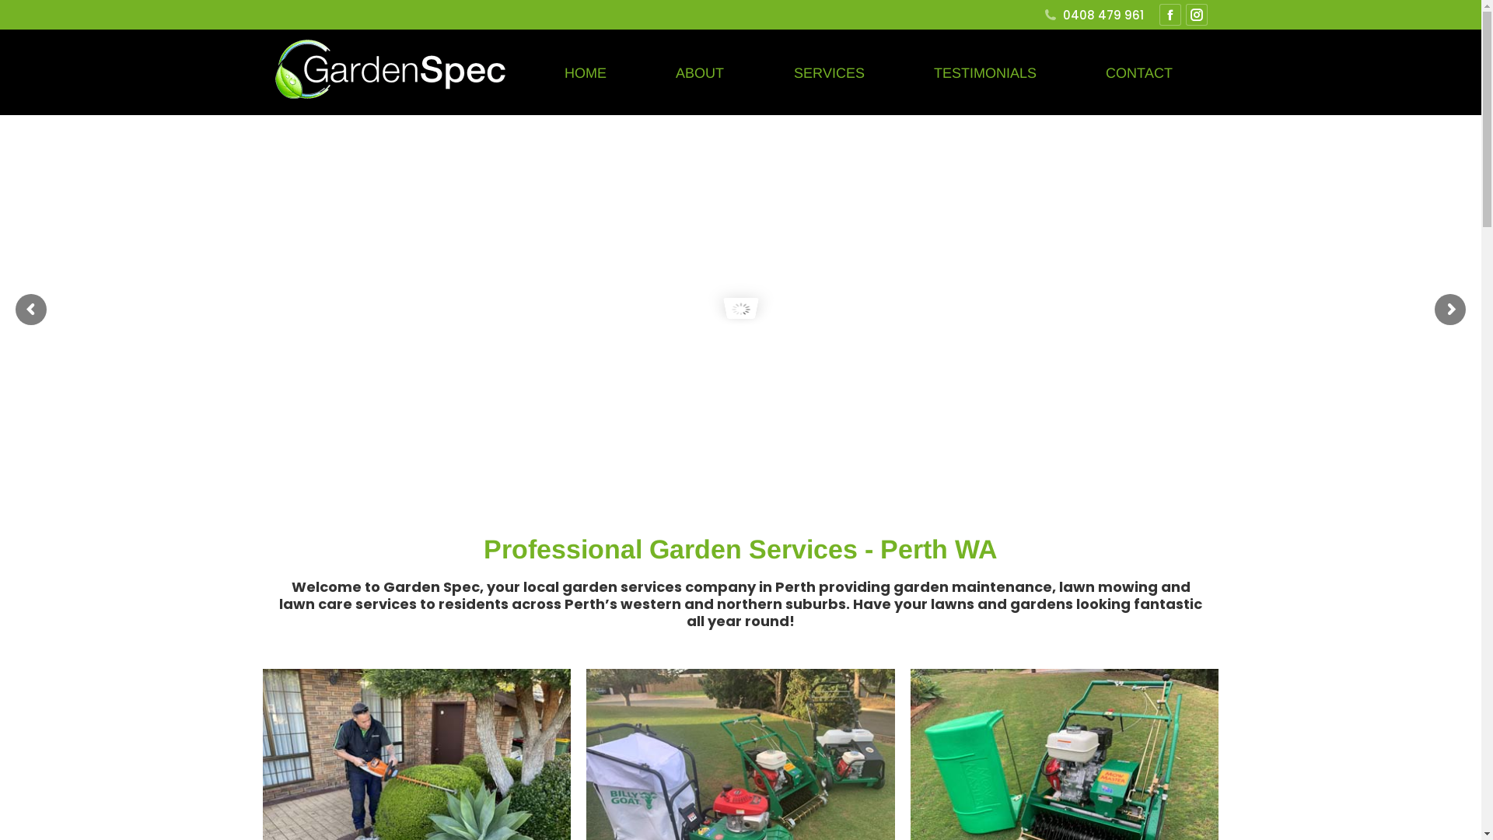 The image size is (1493, 840). I want to click on TESTIMONIALS, so click(985, 72).